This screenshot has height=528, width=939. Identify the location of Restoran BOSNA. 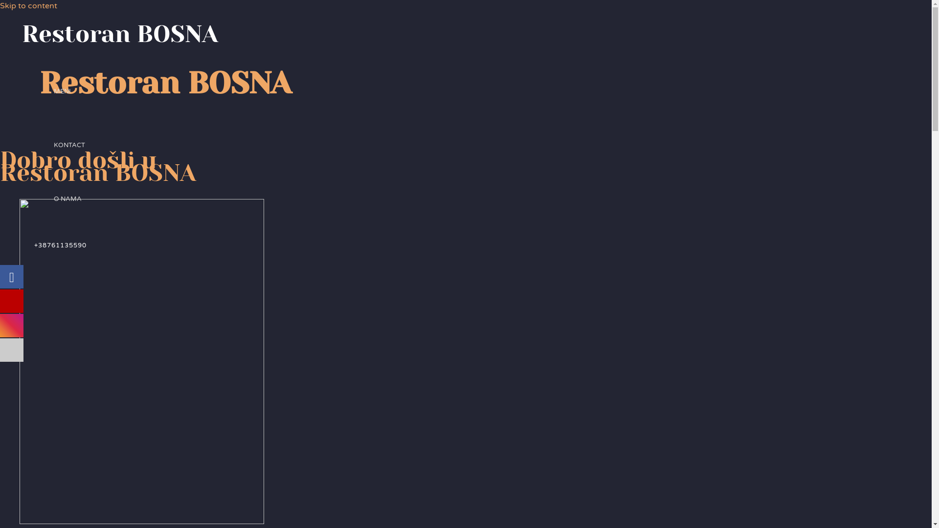
(120, 34).